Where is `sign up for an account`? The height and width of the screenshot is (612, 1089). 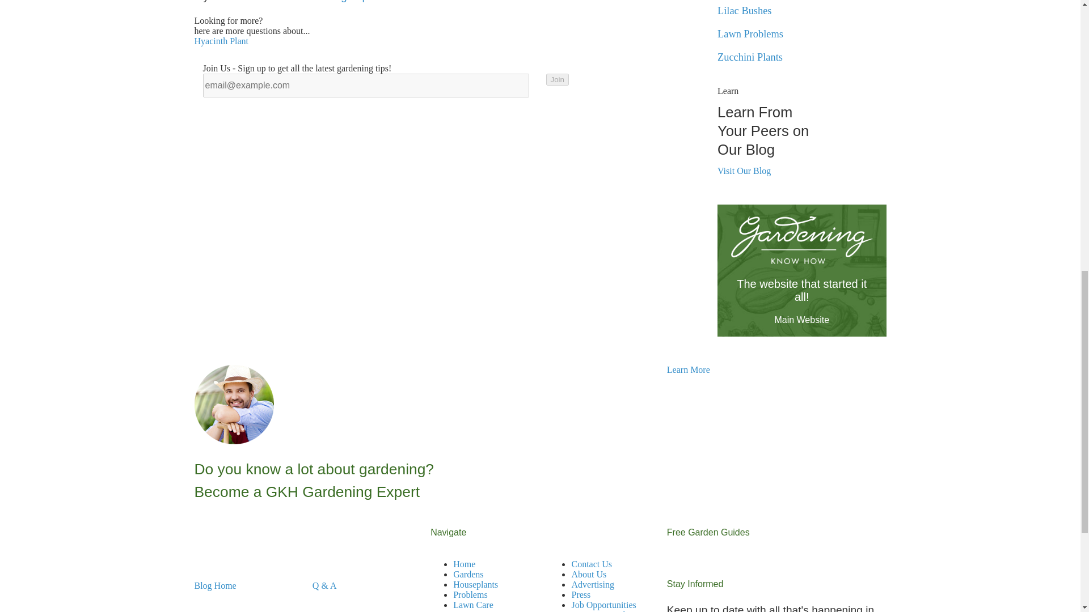 sign up for an account is located at coordinates (386, 1).